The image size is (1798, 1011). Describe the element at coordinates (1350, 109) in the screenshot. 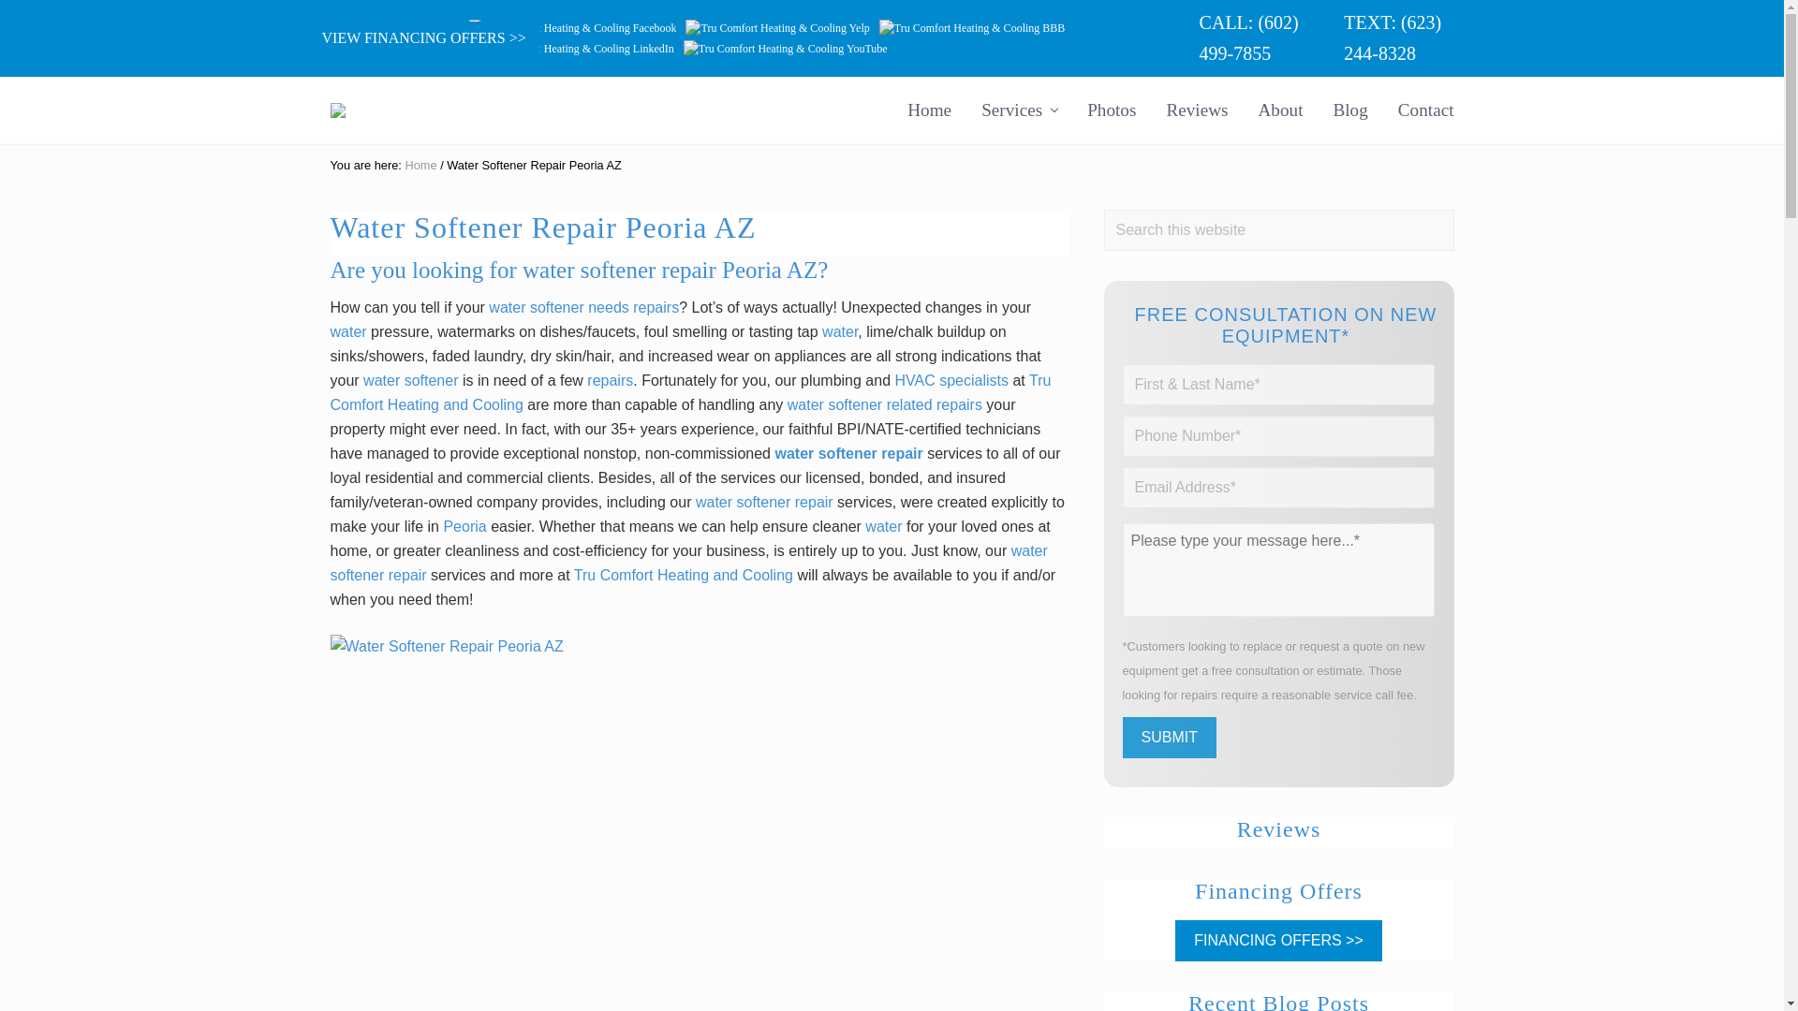

I see `Blog` at that location.